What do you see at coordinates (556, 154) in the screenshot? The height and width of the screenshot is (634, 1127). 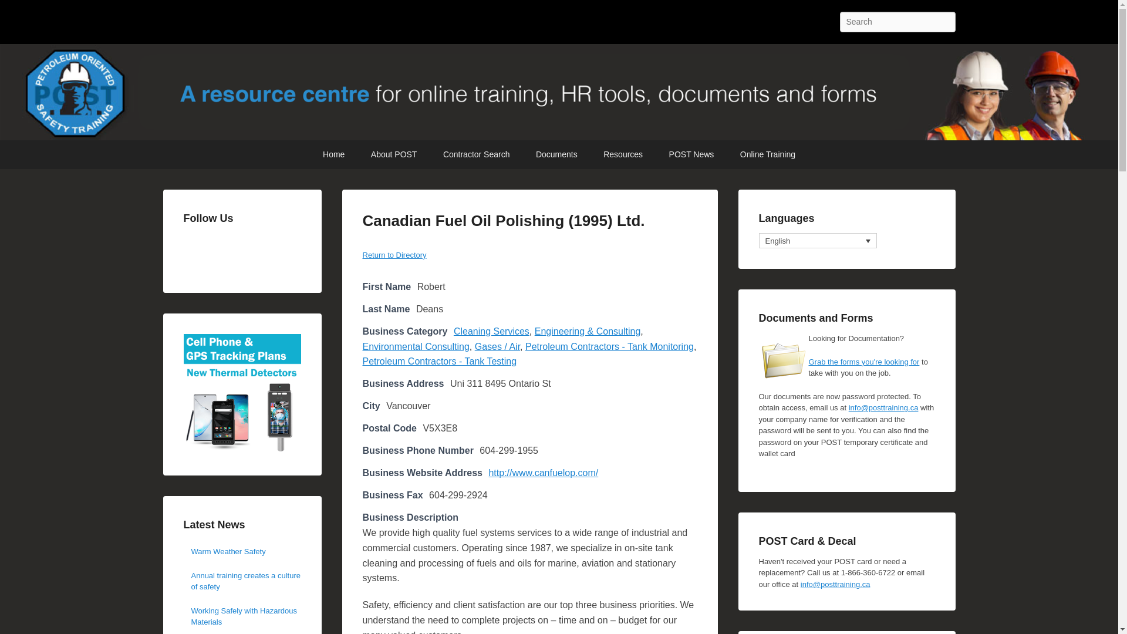 I see `Documents` at bounding box center [556, 154].